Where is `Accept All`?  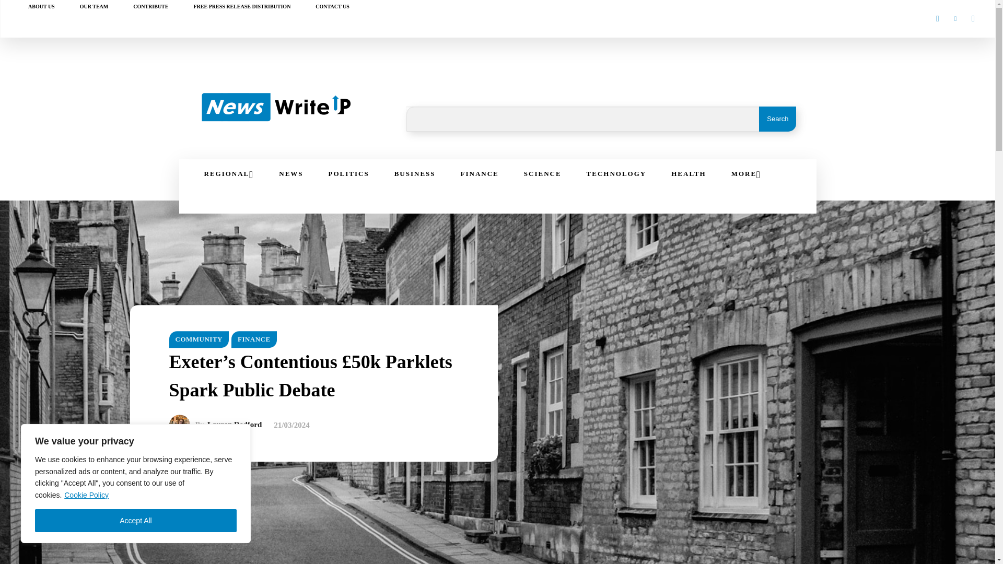 Accept All is located at coordinates (136, 521).